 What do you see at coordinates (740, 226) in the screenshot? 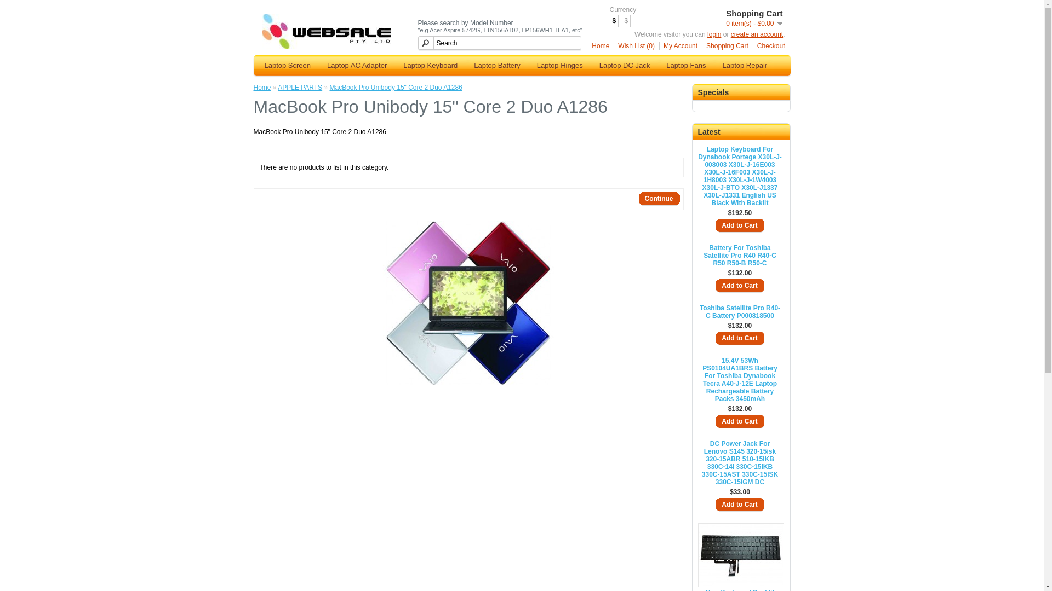
I see `Add to Cart` at bounding box center [740, 226].